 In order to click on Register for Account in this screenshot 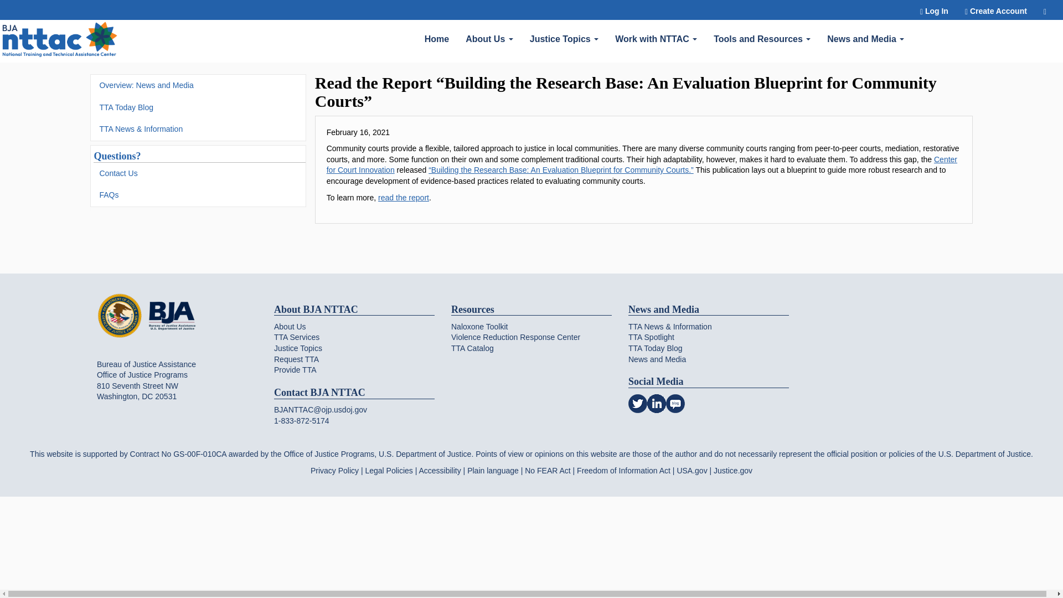, I will do `click(996, 10)`.